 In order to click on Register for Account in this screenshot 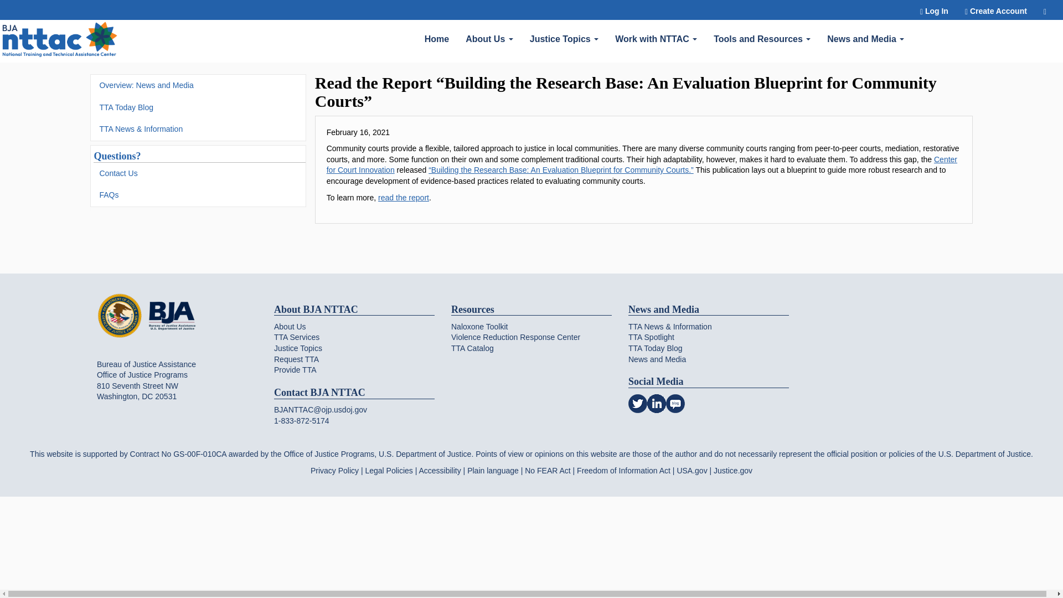, I will do `click(996, 10)`.